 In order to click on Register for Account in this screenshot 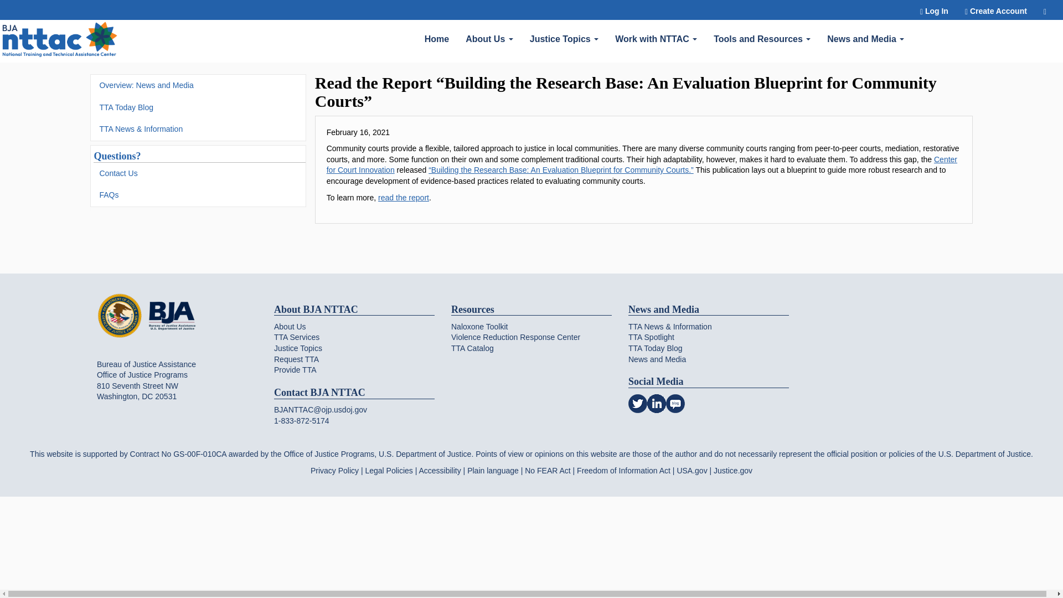, I will do `click(996, 10)`.